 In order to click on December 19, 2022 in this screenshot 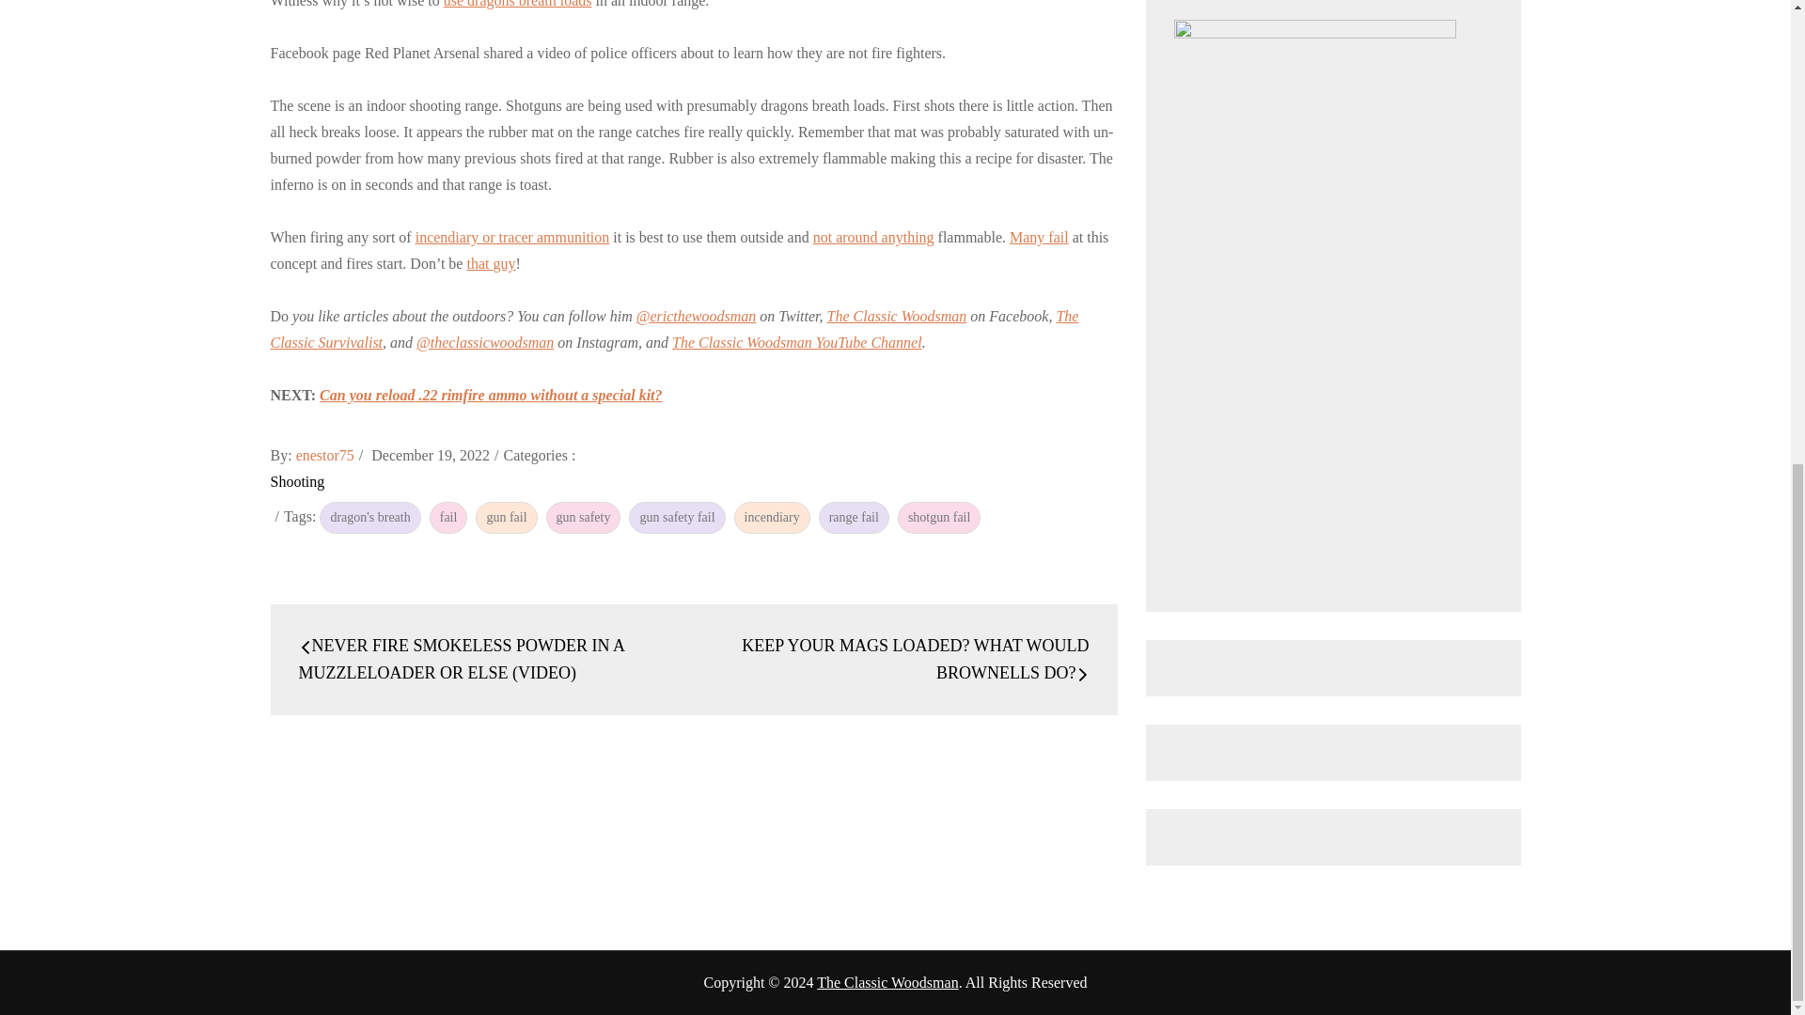, I will do `click(431, 455)`.